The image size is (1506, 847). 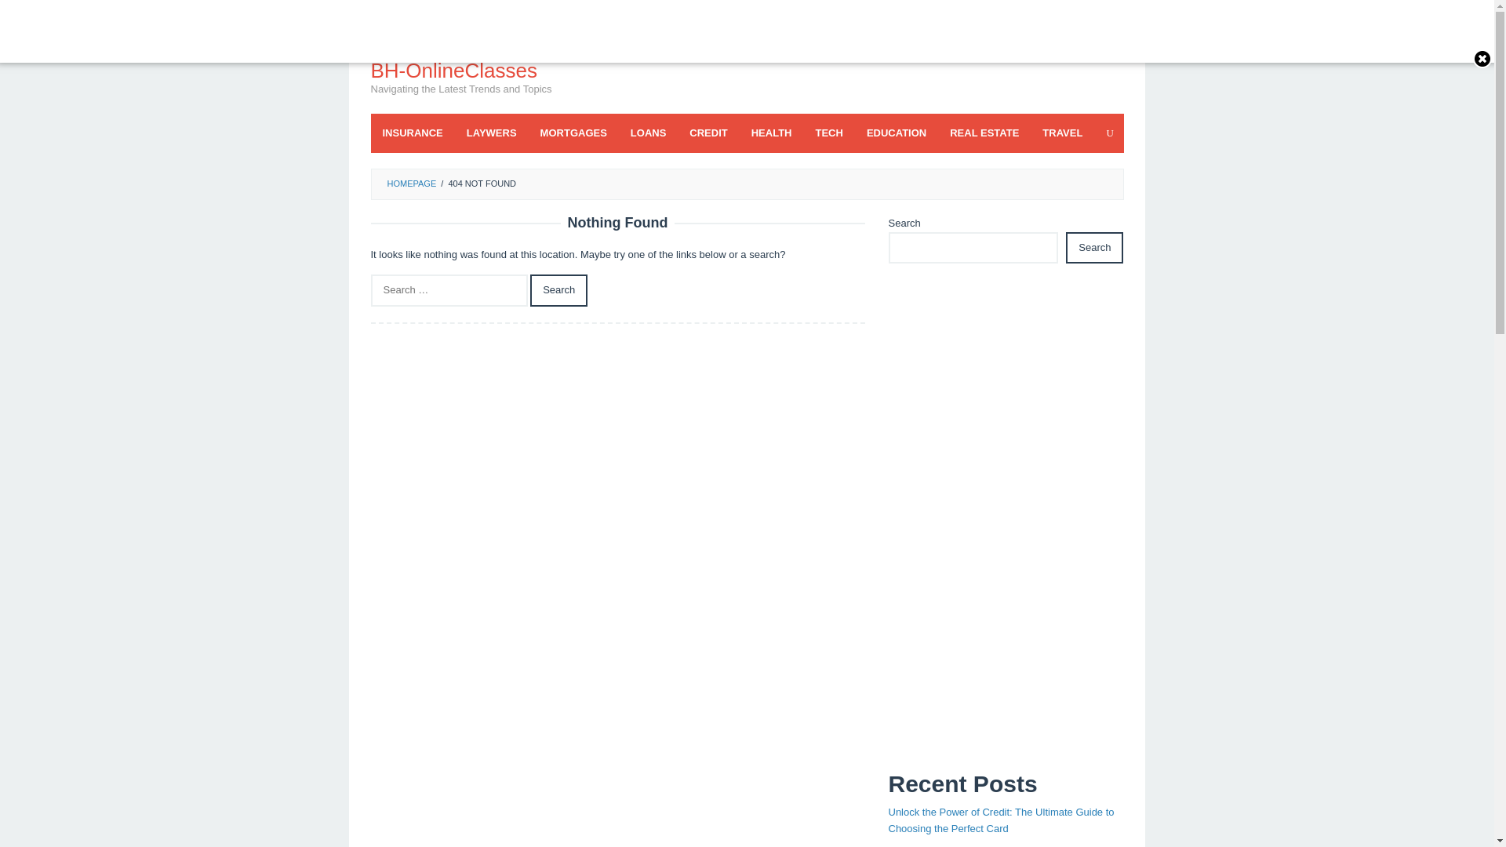 What do you see at coordinates (491, 133) in the screenshot?
I see `LAYWERS` at bounding box center [491, 133].